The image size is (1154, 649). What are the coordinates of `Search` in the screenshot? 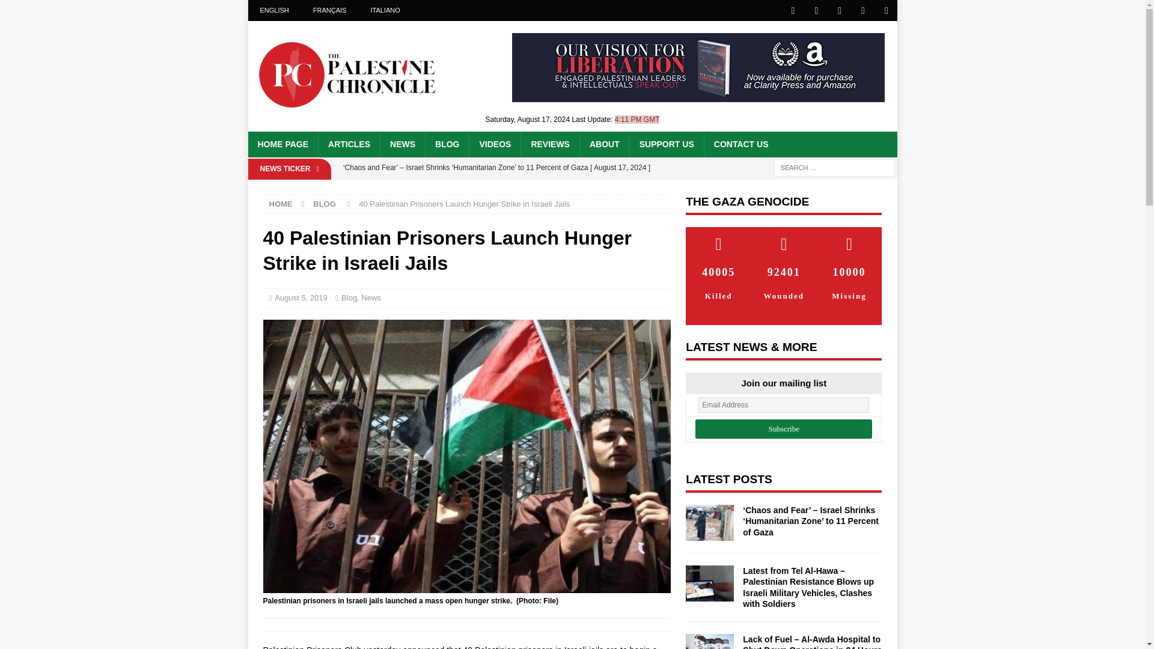 It's located at (44, 10).